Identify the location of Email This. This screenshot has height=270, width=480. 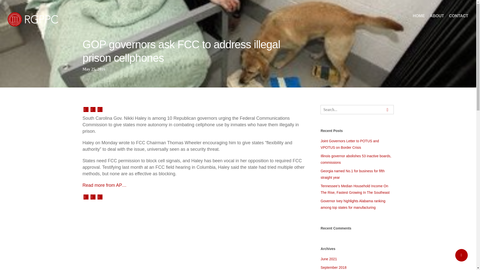
(100, 109).